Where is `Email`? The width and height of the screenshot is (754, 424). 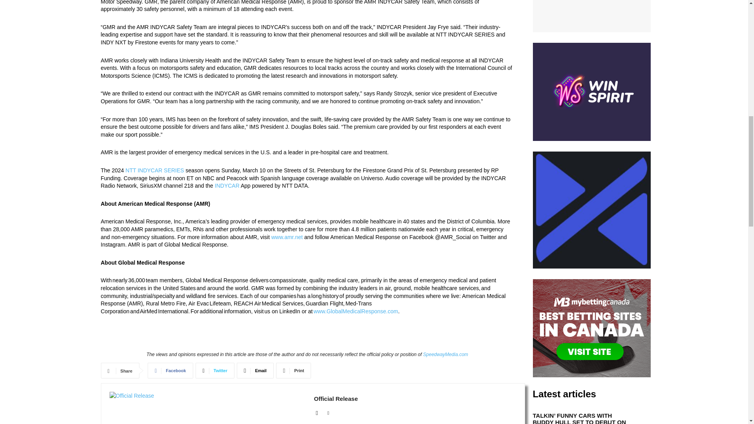 Email is located at coordinates (255, 371).